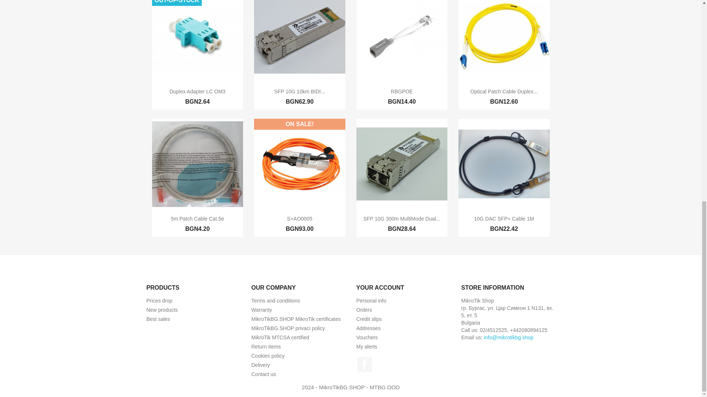 This screenshot has width=707, height=397. Describe the element at coordinates (162, 310) in the screenshot. I see `Our new products` at that location.